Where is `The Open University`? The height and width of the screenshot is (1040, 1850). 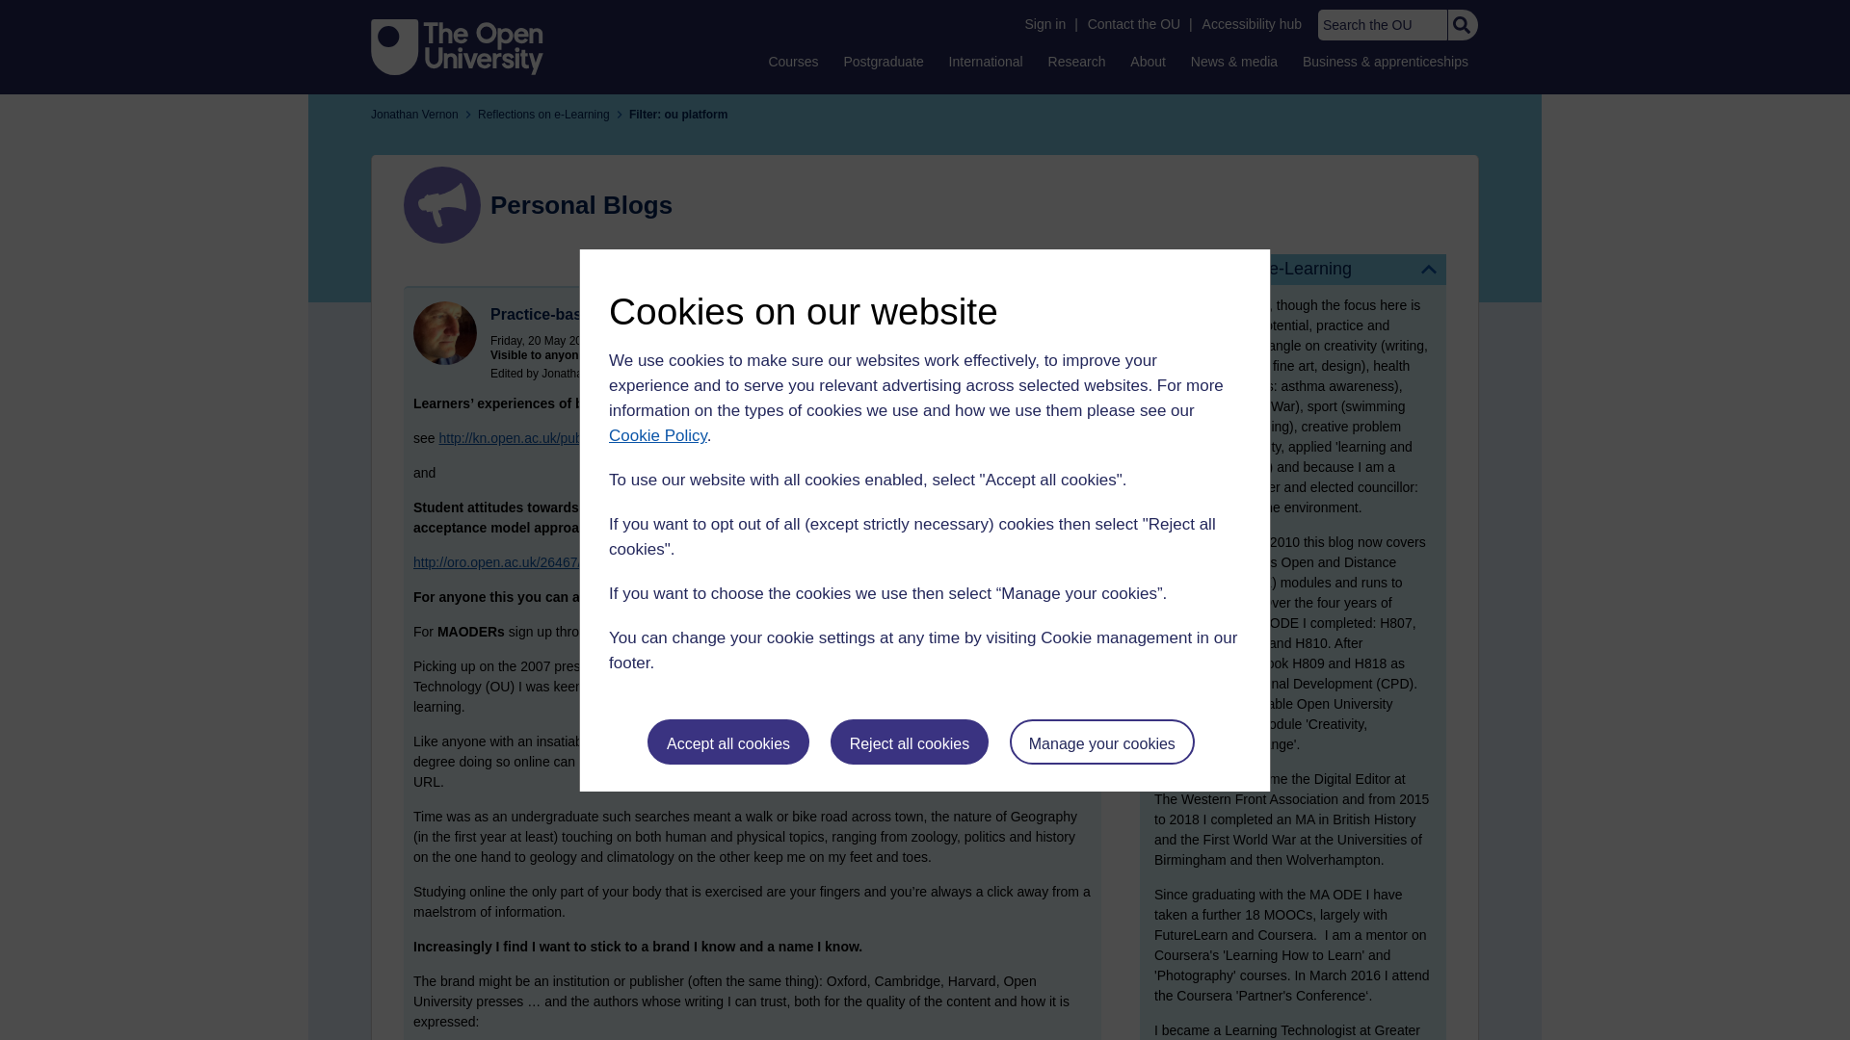 The Open University is located at coordinates (457, 46).